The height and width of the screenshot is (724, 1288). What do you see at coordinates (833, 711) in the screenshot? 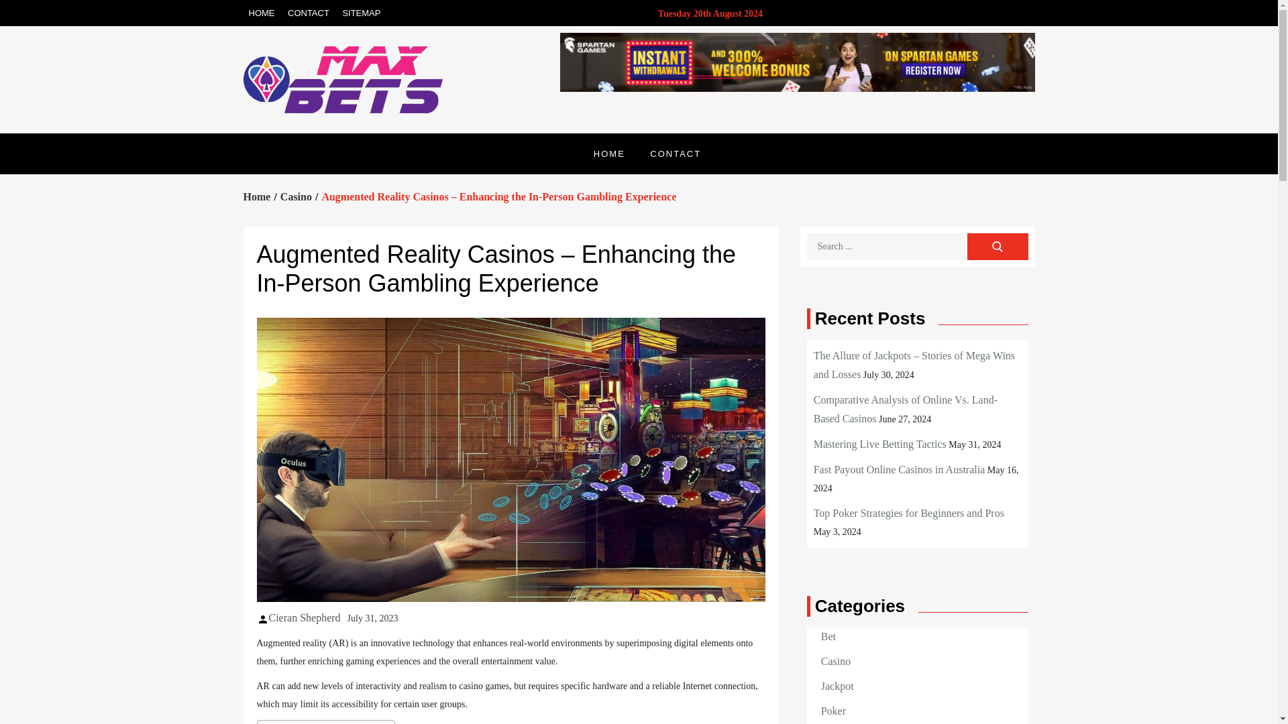
I see `Poker` at bounding box center [833, 711].